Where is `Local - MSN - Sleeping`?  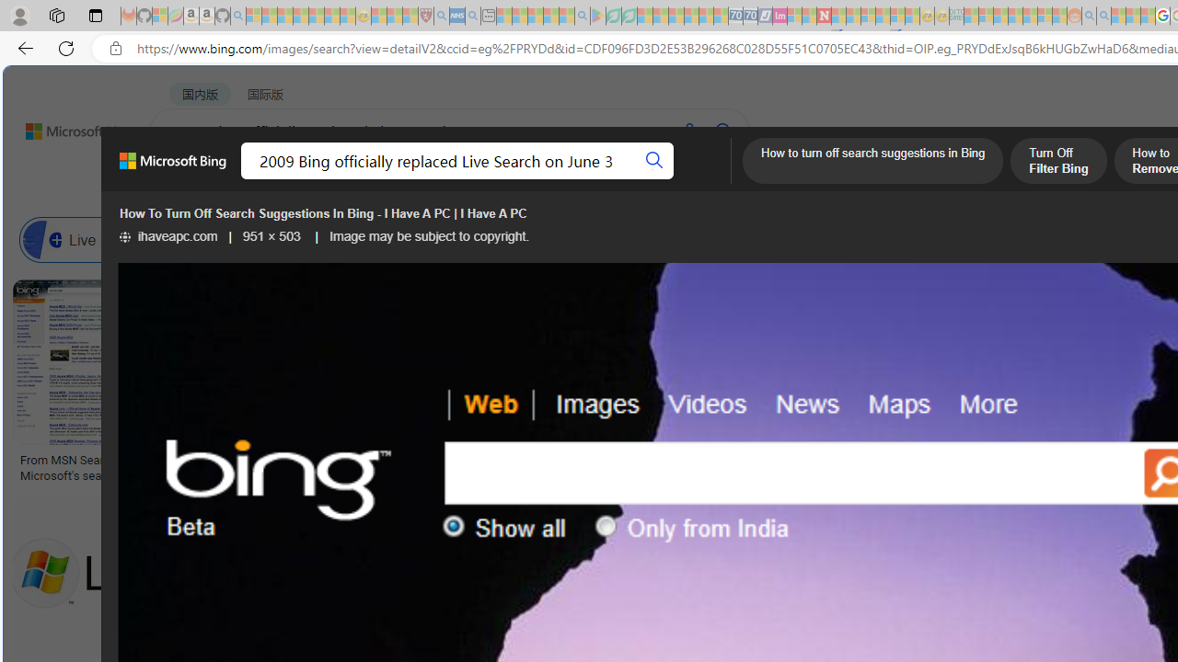
Local - MSN - Sleeping is located at coordinates (410, 17).